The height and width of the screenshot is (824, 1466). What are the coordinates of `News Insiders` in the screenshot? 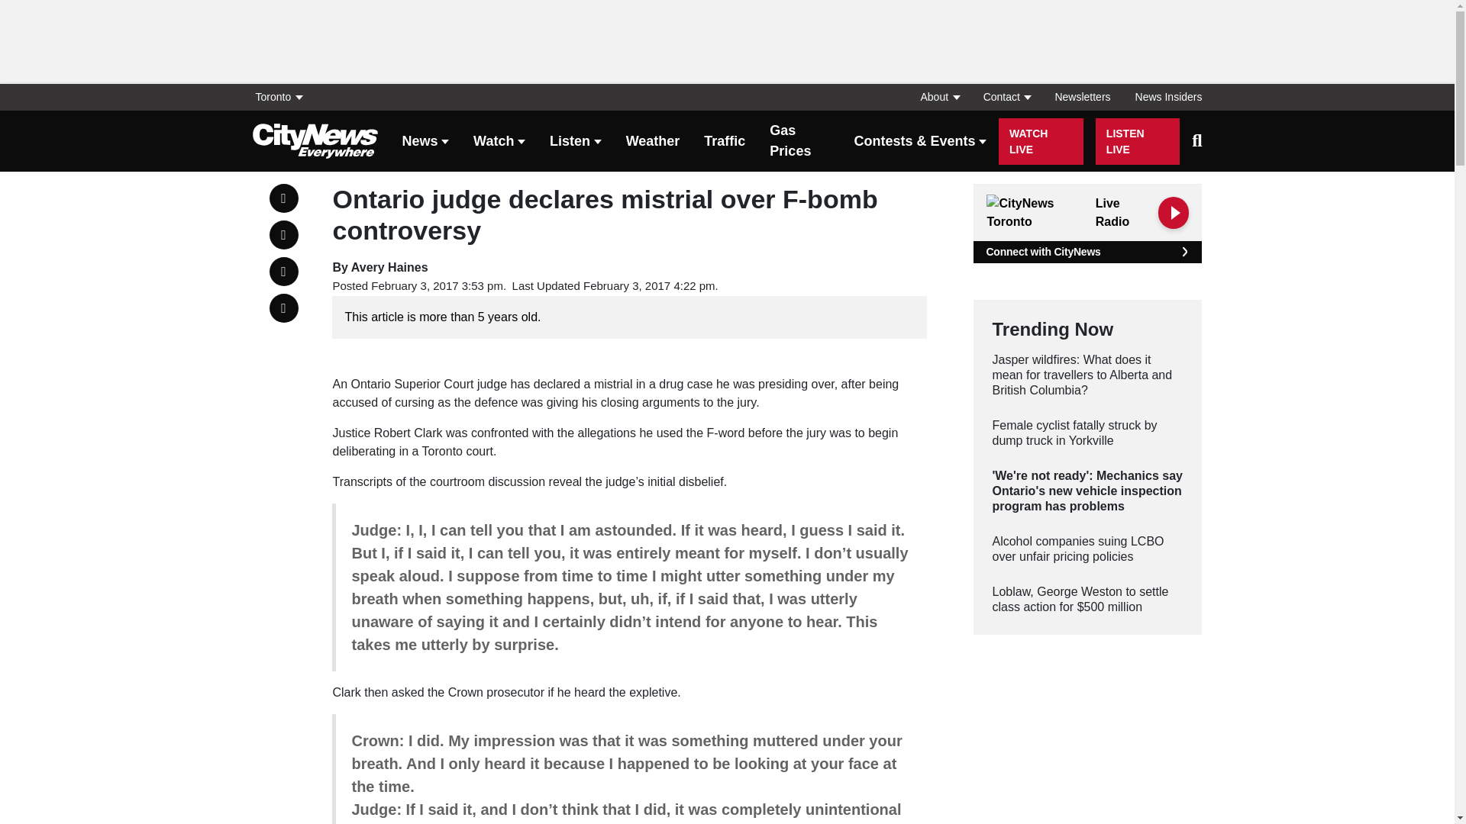 It's located at (1162, 97).